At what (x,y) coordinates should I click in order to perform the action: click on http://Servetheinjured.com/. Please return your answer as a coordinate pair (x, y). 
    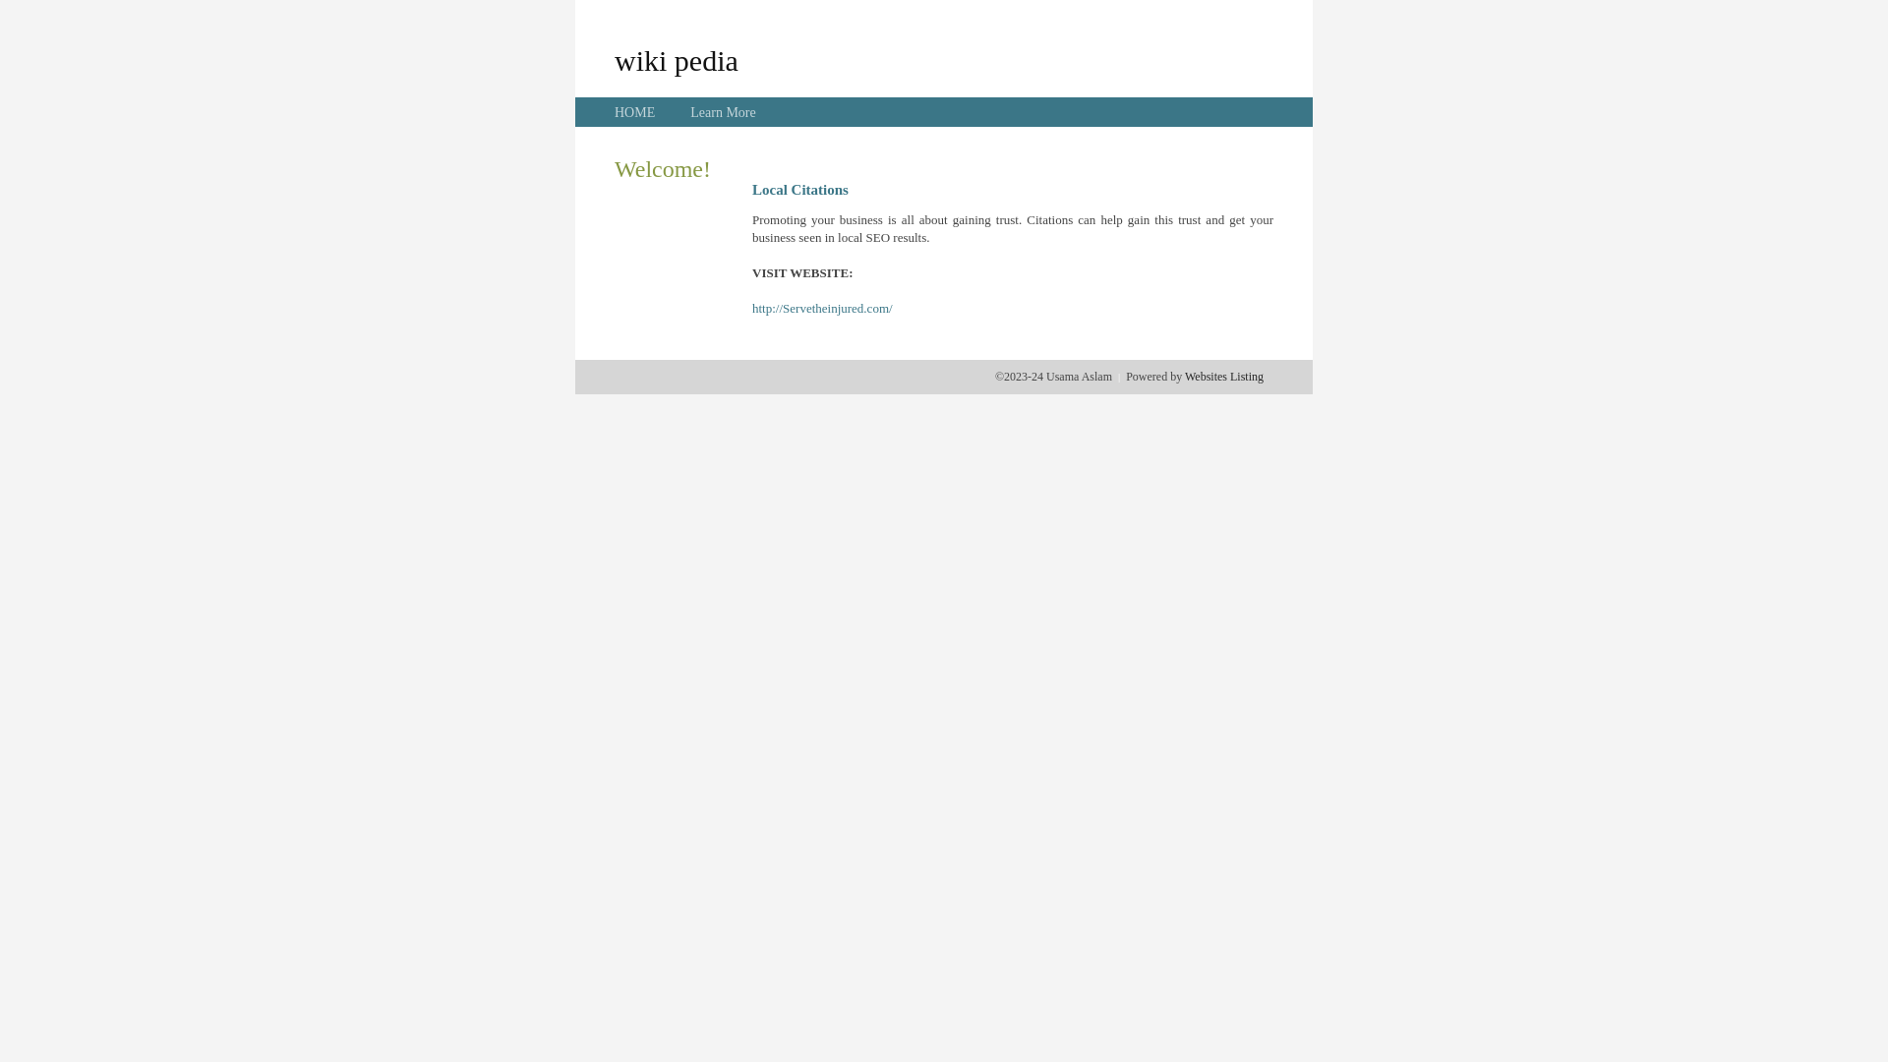
    Looking at the image, I should click on (822, 309).